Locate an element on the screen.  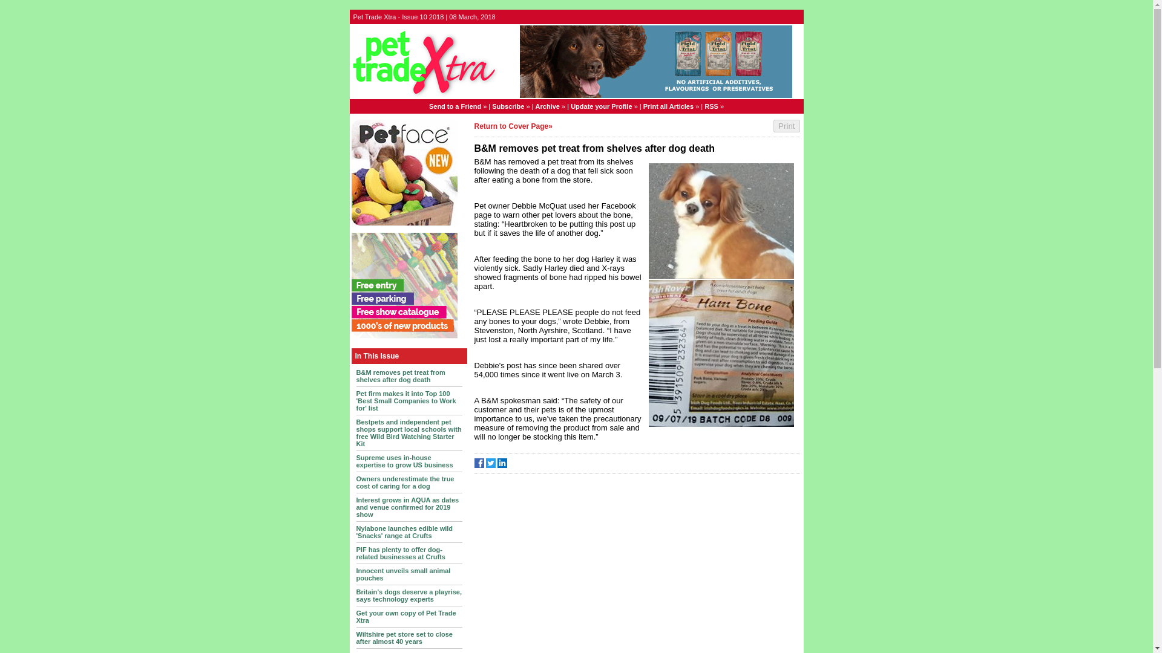
RSS is located at coordinates (711, 106).